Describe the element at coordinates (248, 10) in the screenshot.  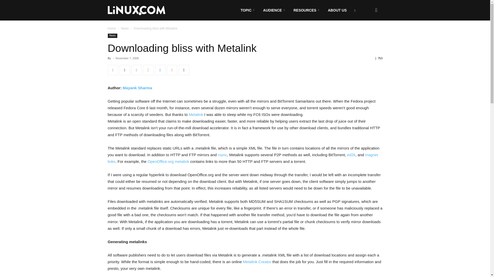
I see `TOPIC` at that location.